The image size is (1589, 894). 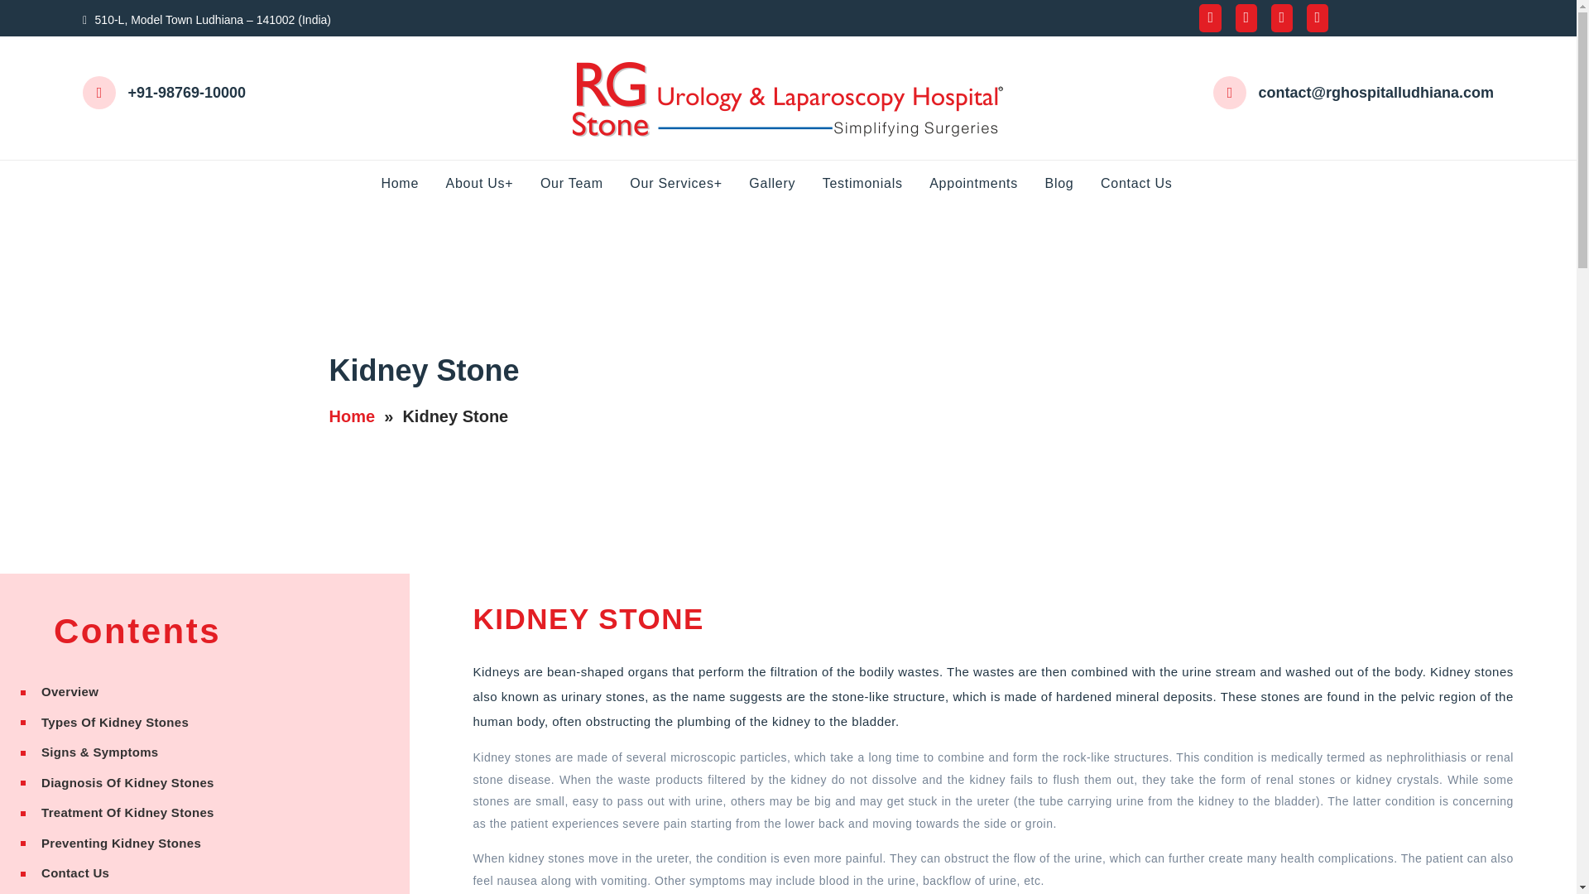 I want to click on Overview, so click(x=204, y=692).